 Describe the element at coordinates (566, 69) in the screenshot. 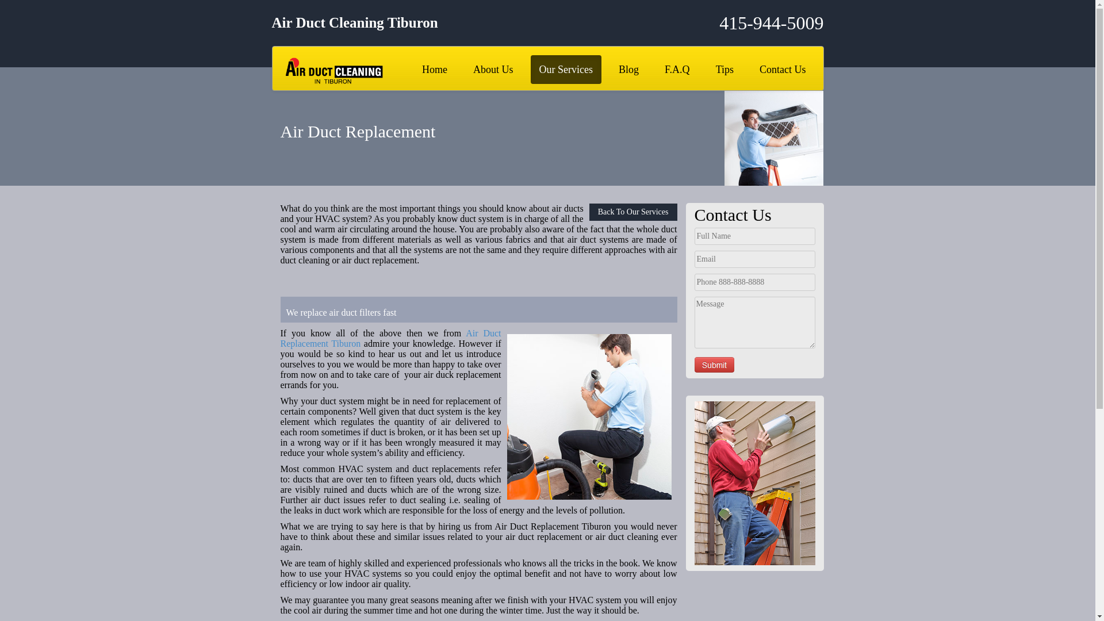

I see `Our Services` at that location.